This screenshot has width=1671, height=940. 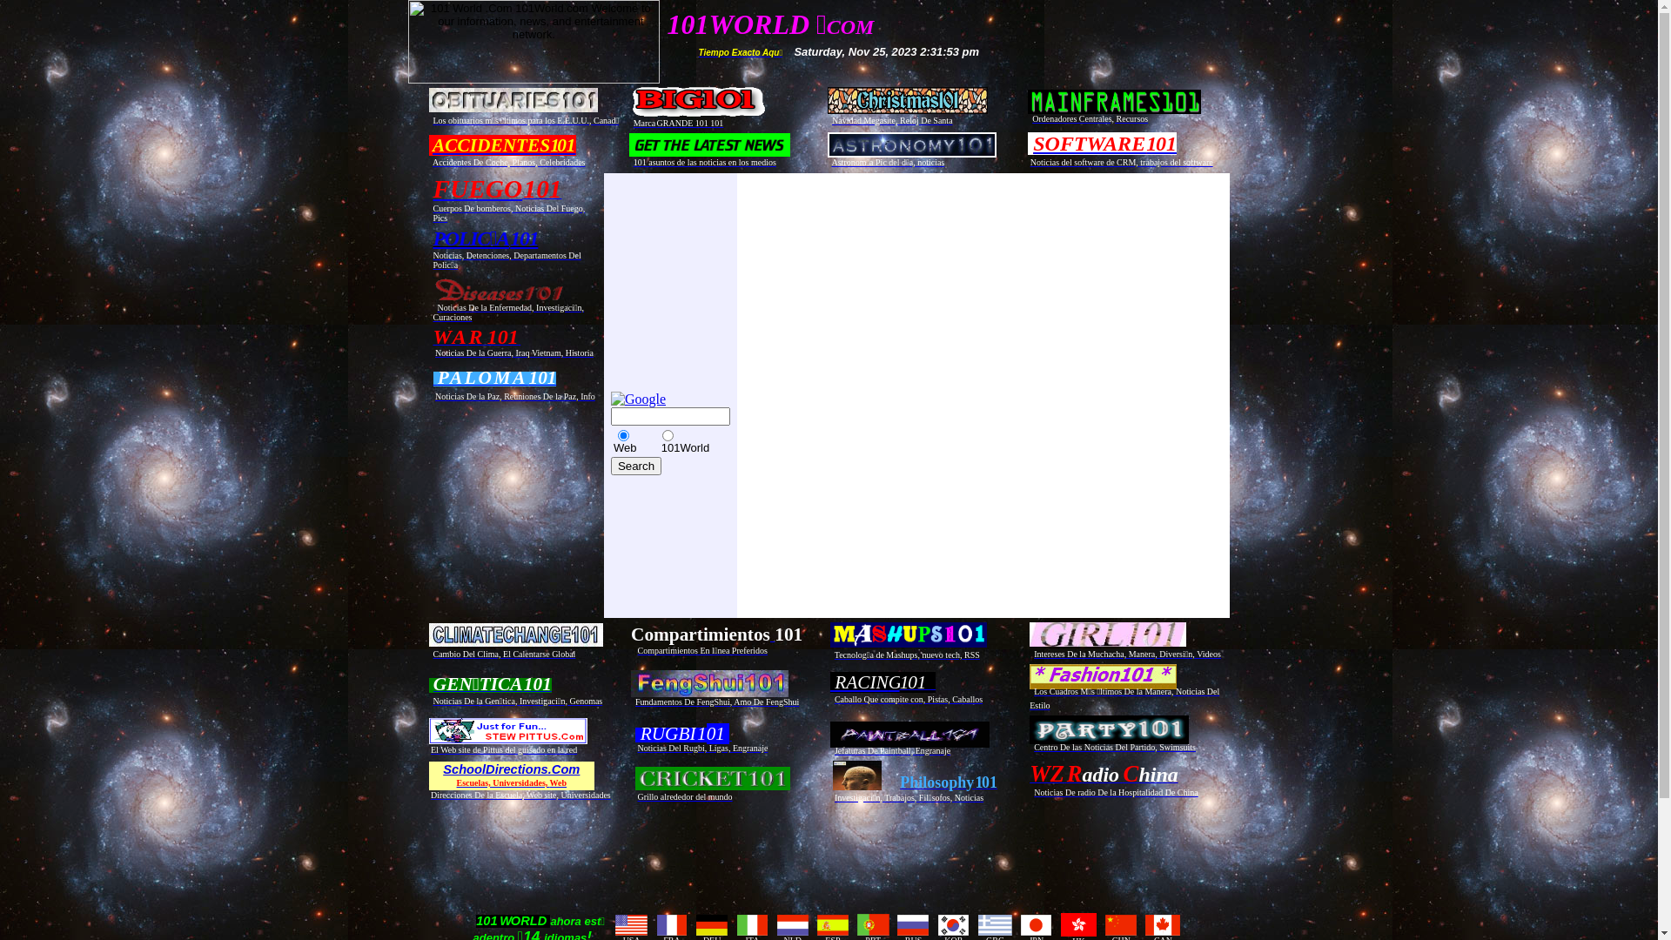 What do you see at coordinates (936, 782) in the screenshot?
I see `Philosophy` at bounding box center [936, 782].